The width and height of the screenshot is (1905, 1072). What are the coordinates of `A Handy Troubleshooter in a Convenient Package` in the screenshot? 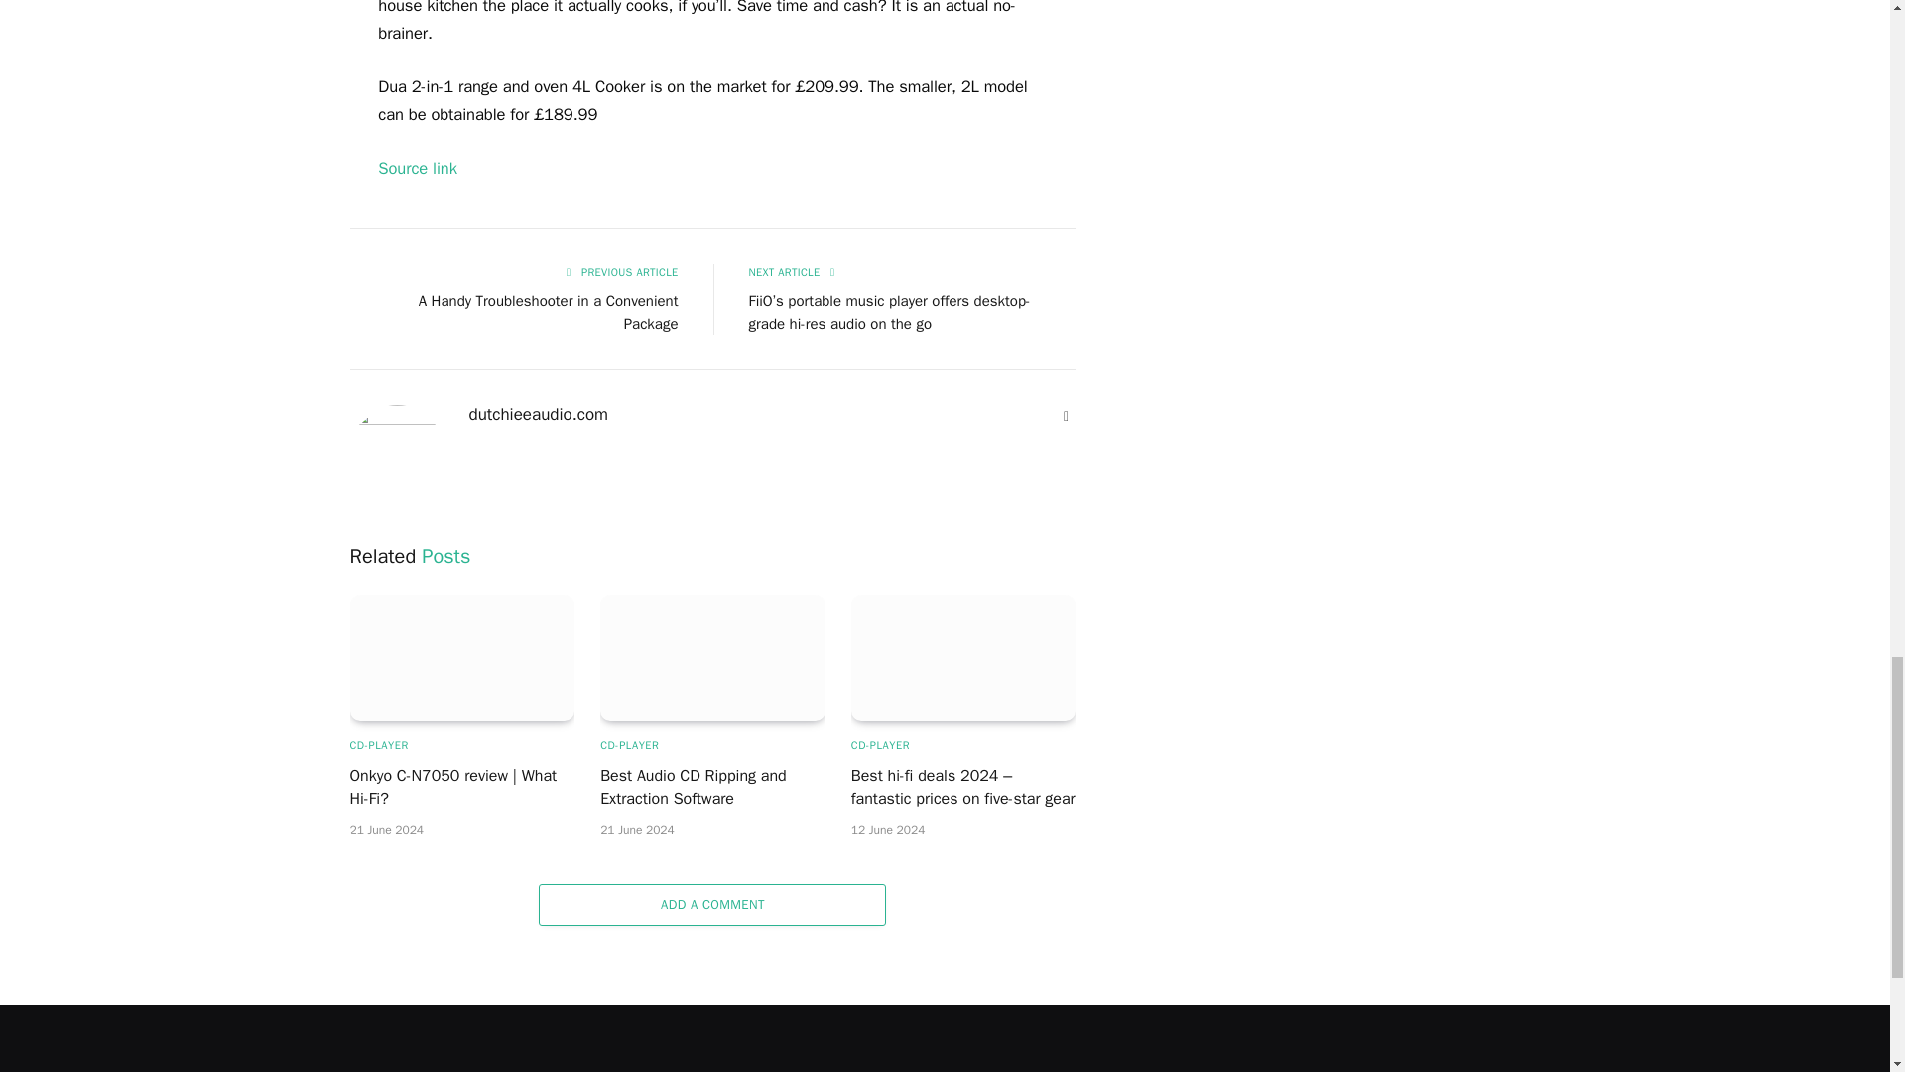 It's located at (548, 312).